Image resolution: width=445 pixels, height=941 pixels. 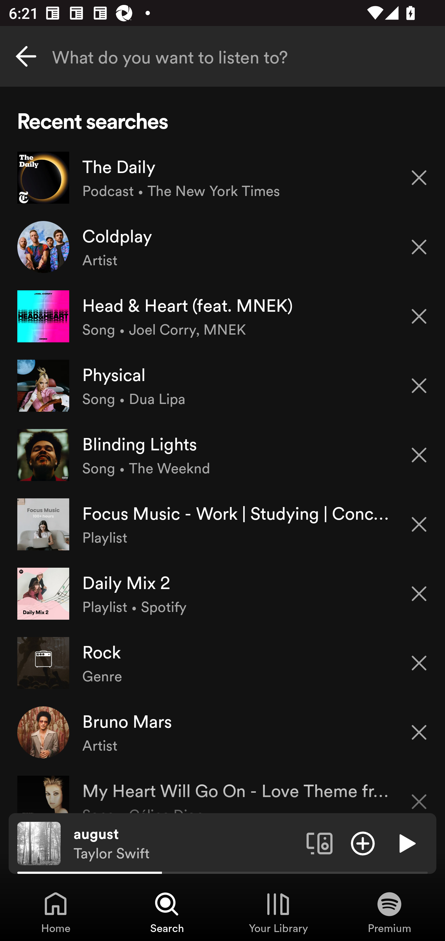 What do you see at coordinates (419, 524) in the screenshot?
I see `Remove` at bounding box center [419, 524].